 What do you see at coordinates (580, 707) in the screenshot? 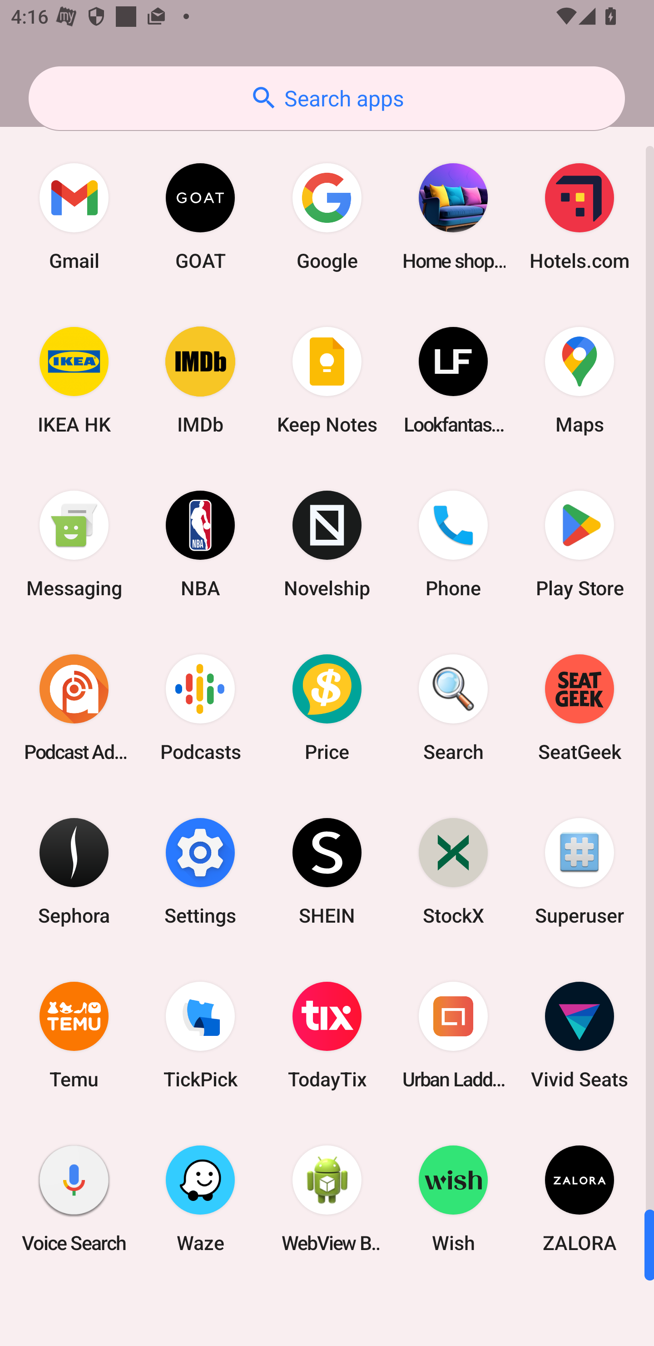
I see `SeatGeek` at bounding box center [580, 707].